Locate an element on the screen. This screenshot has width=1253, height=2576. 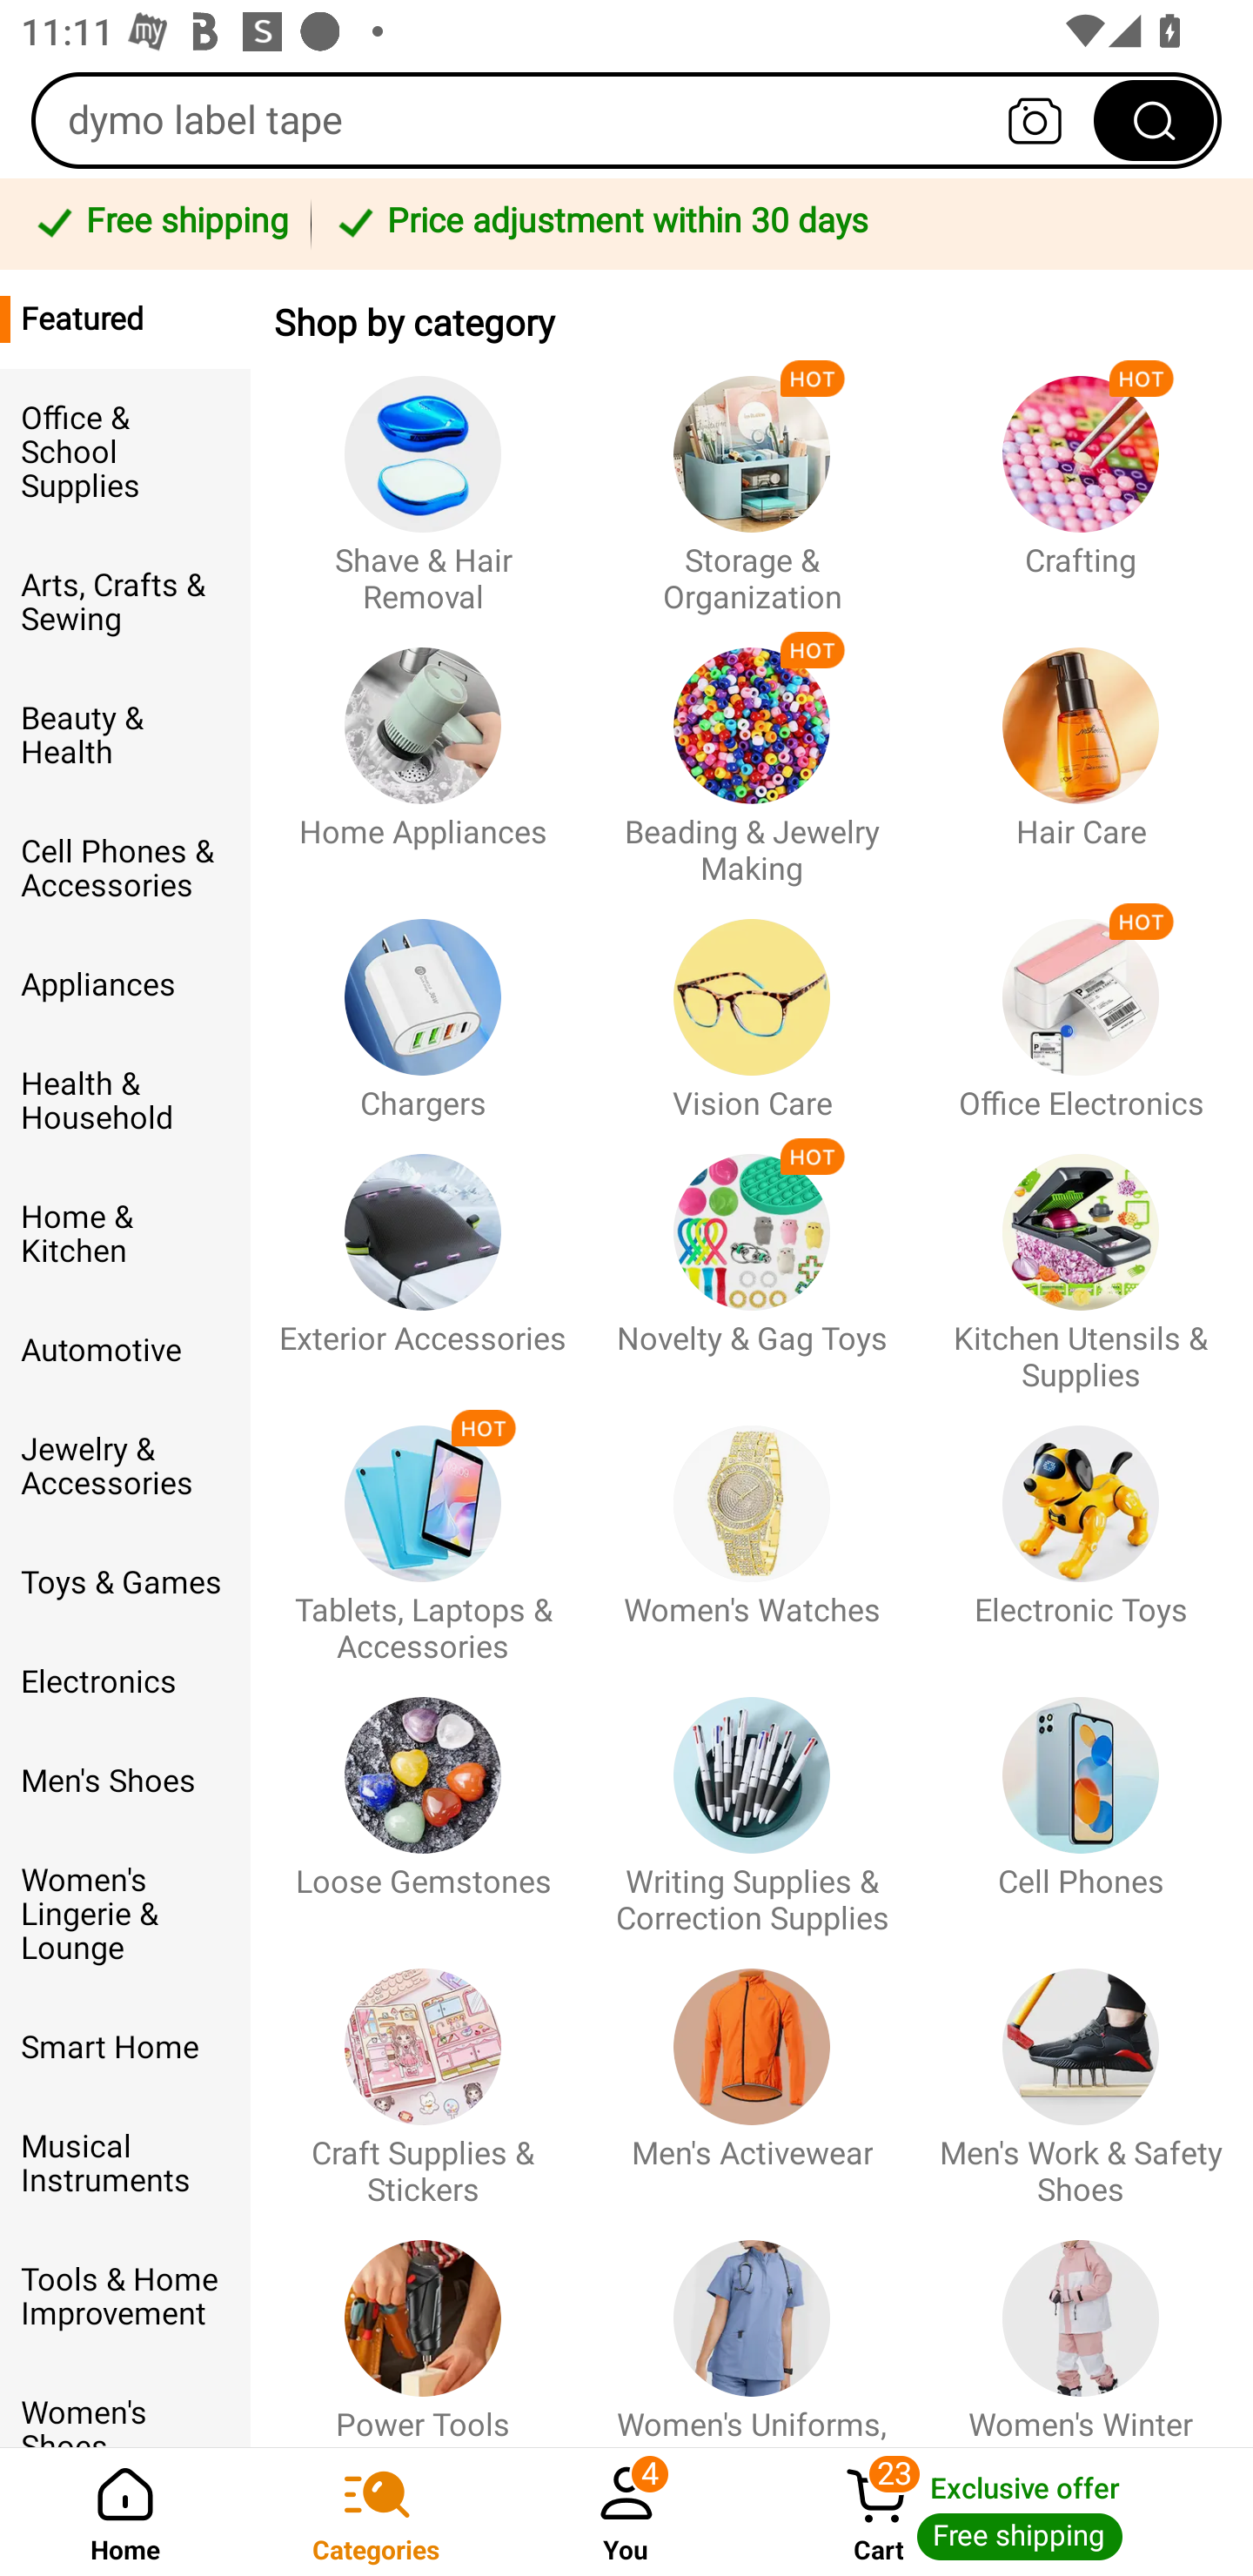
Toys & Games is located at coordinates (125, 1582).